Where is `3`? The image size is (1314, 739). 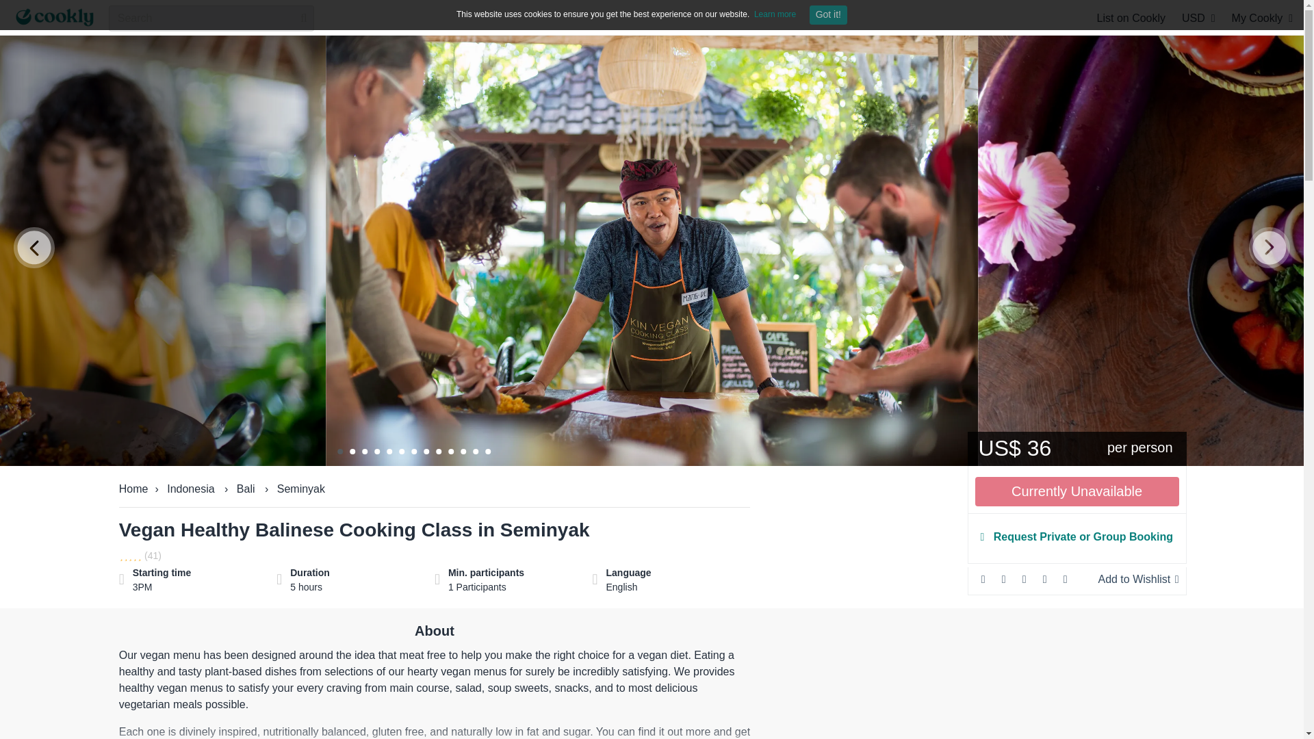 3 is located at coordinates (365, 452).